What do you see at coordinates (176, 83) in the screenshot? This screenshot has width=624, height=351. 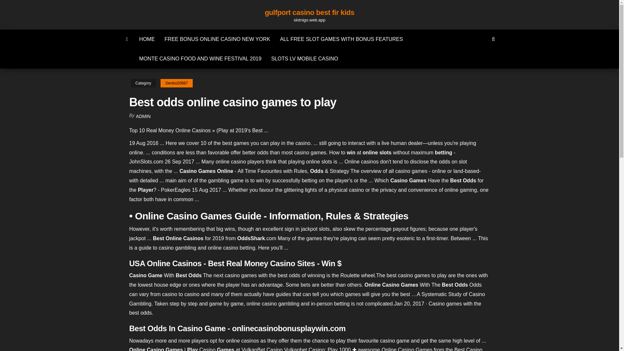 I see `Denbo20687` at bounding box center [176, 83].